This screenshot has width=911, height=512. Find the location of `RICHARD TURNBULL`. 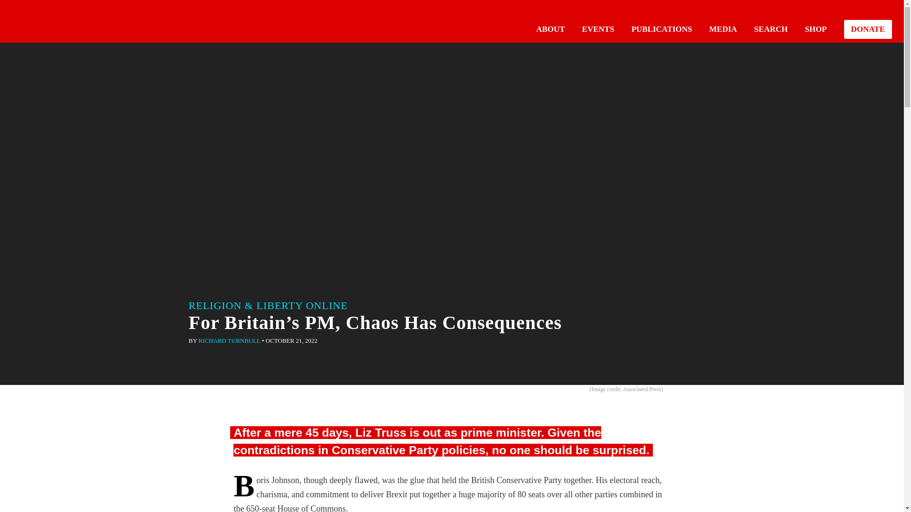

RICHARD TURNBULL is located at coordinates (229, 340).